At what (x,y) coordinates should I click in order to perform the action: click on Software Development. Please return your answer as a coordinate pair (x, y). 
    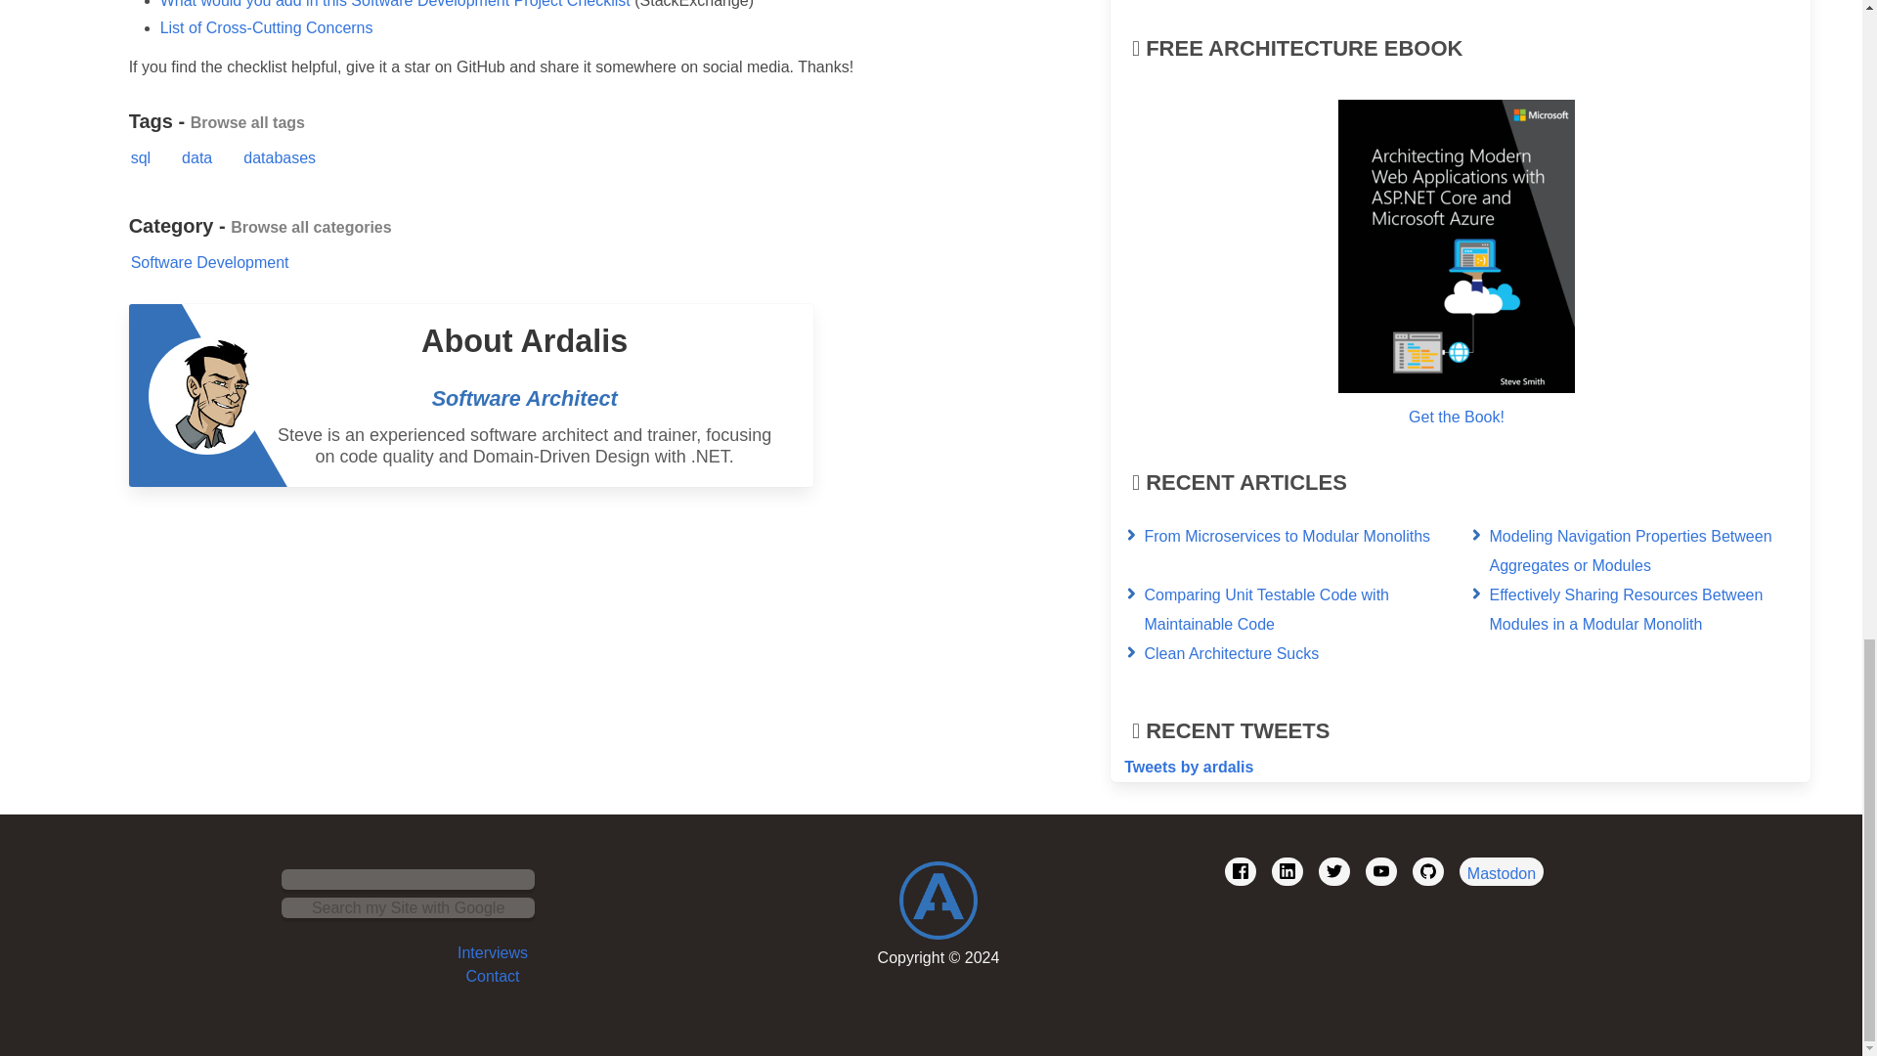
    Looking at the image, I should click on (209, 262).